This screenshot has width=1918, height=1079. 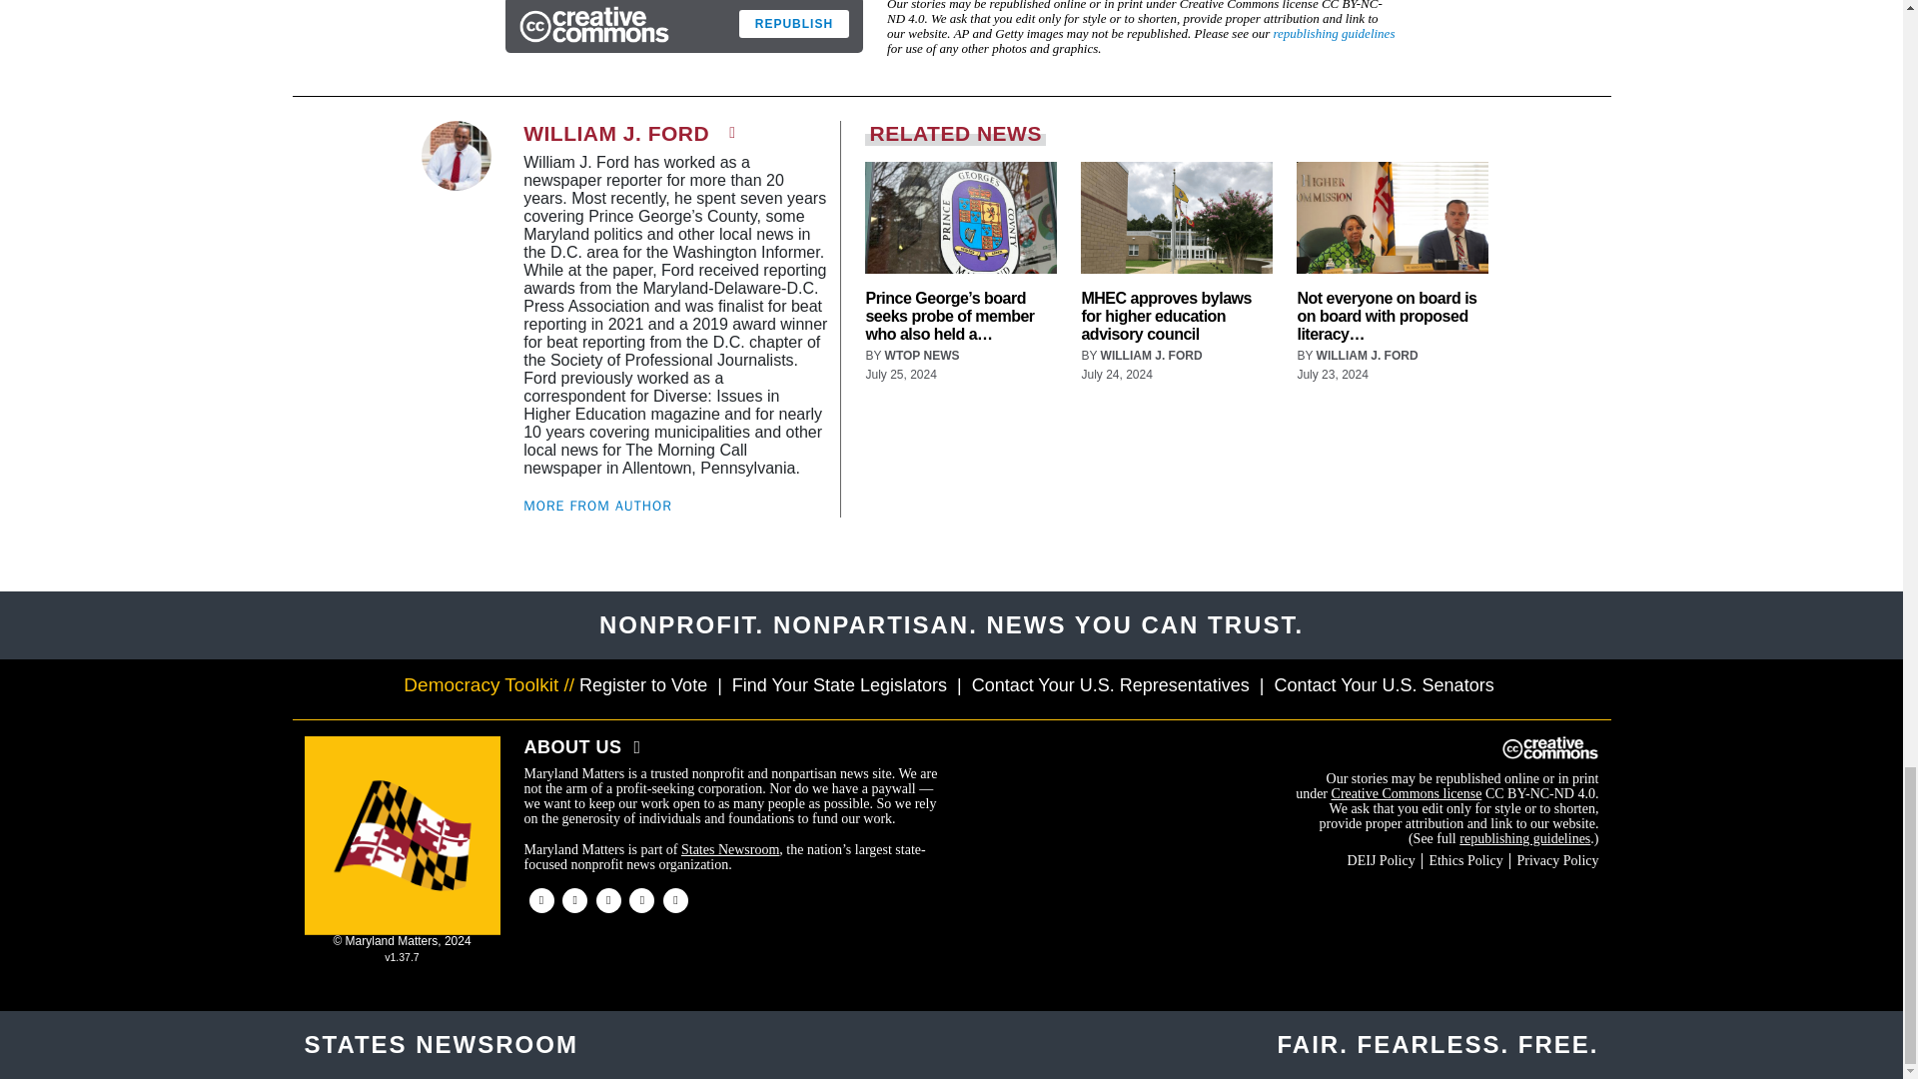 What do you see at coordinates (1367, 355) in the screenshot?
I see `Posts by William J. Ford` at bounding box center [1367, 355].